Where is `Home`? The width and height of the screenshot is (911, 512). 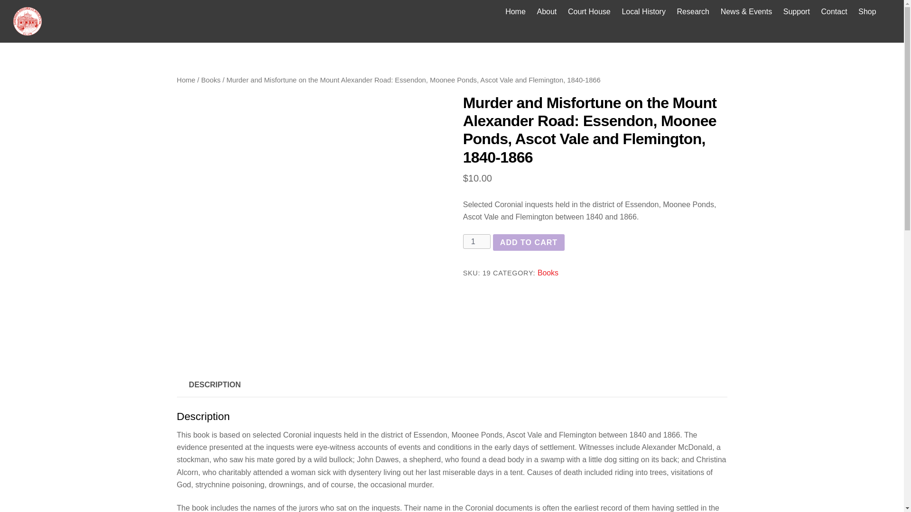
Home is located at coordinates (186, 80).